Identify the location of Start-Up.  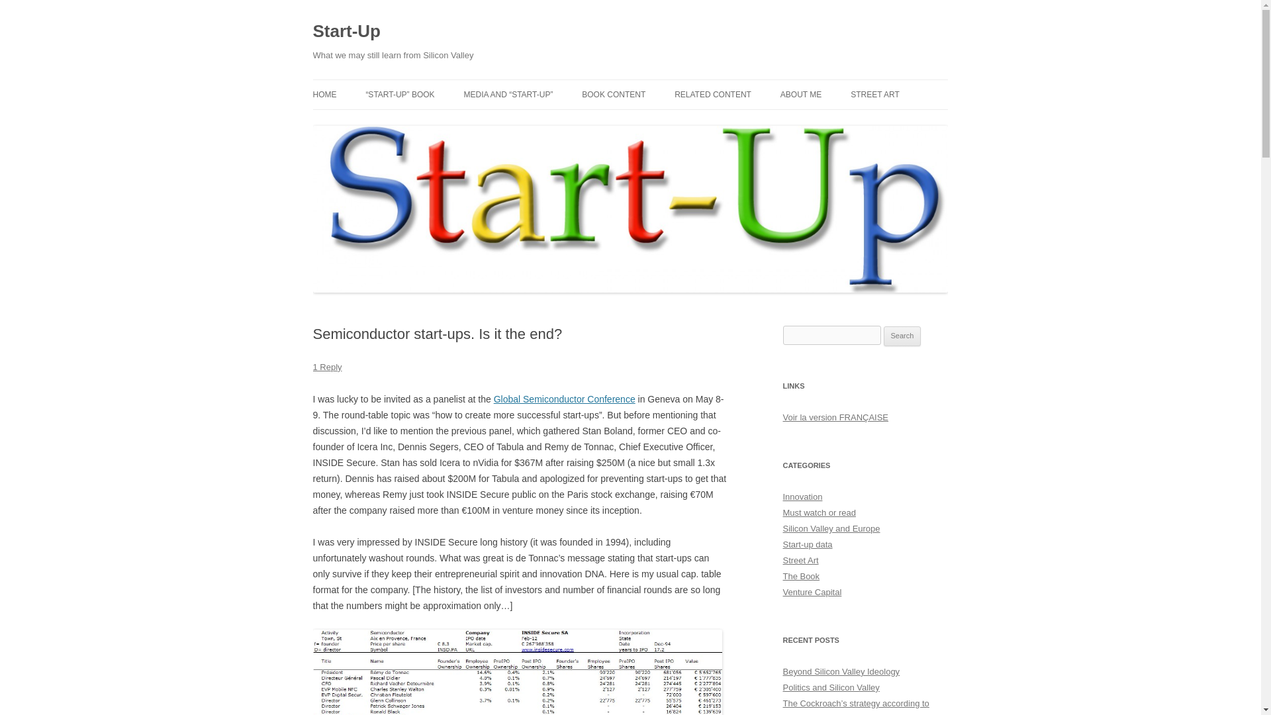
(346, 32).